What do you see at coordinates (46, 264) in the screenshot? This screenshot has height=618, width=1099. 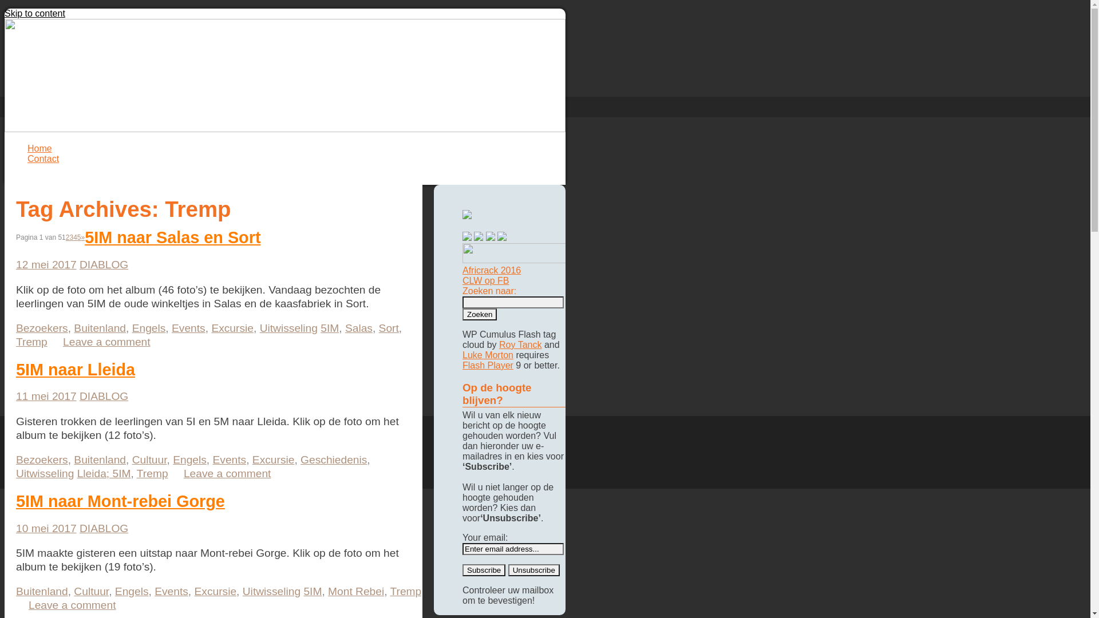 I see `12 mei 2017` at bounding box center [46, 264].